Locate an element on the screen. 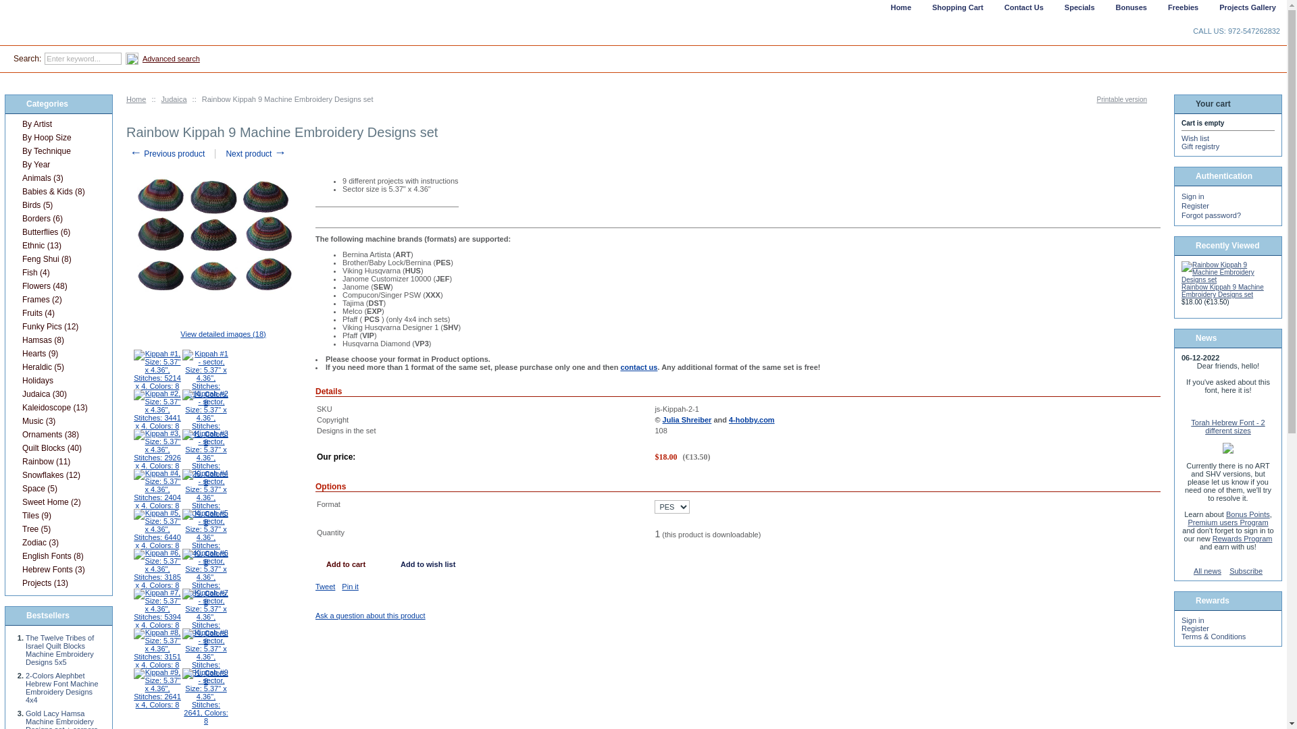 This screenshot has height=729, width=1297. Hebrew Fonts (3) is located at coordinates (58, 570).